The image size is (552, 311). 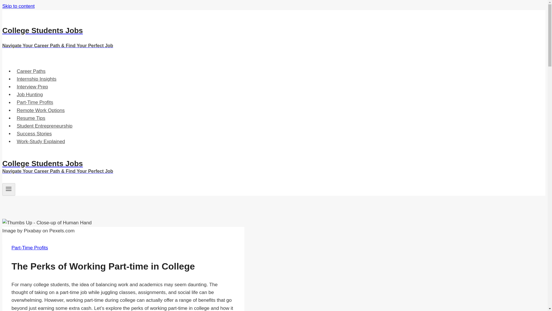 I want to click on Toggle Menu, so click(x=9, y=189).